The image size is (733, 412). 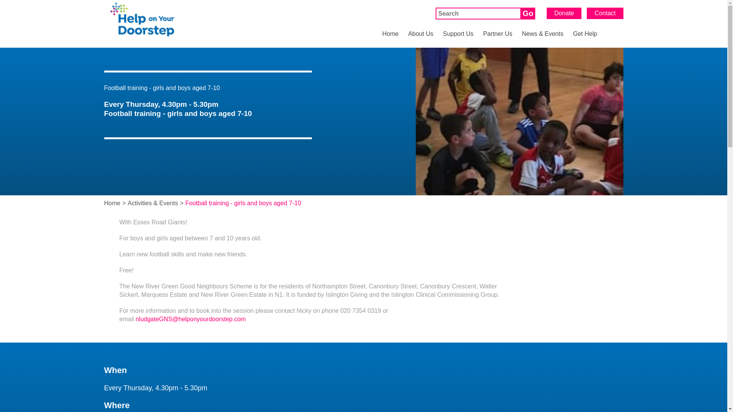 I want to click on Get Help, so click(x=585, y=39).